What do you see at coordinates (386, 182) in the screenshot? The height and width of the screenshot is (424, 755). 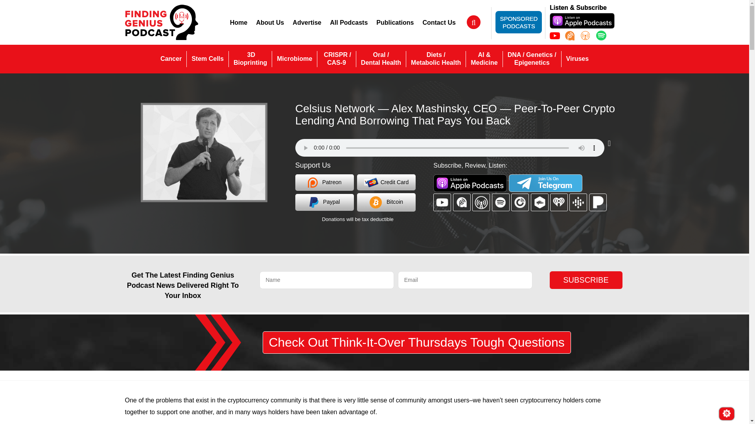 I see `Credit Card` at bounding box center [386, 182].